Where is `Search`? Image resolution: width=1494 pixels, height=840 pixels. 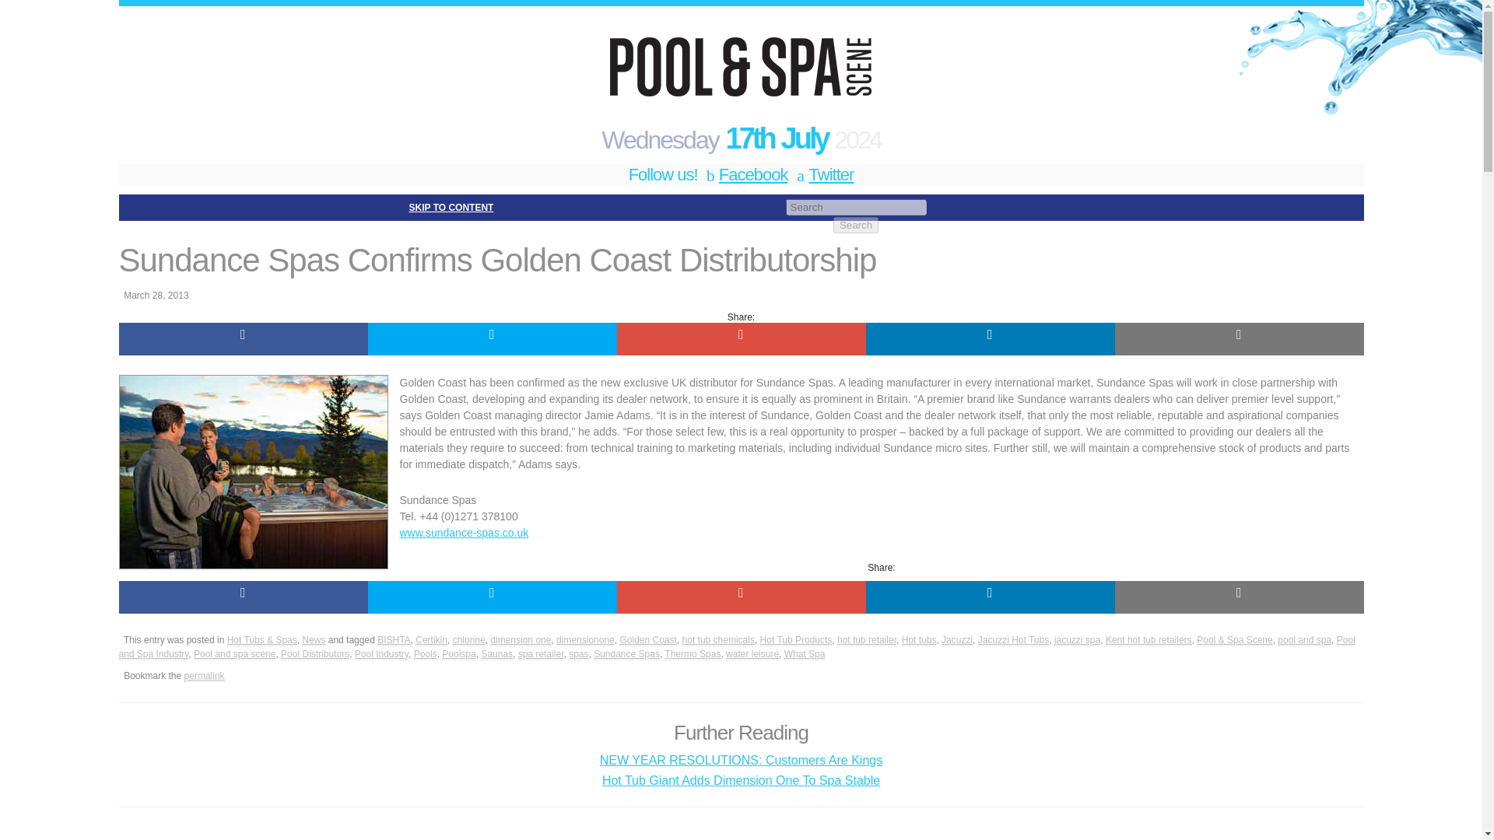 Search is located at coordinates (856, 225).